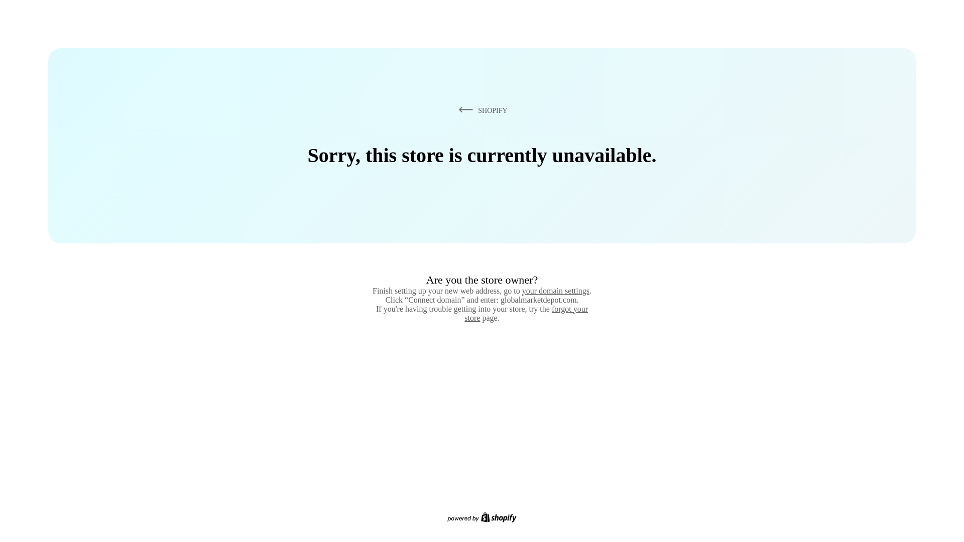  What do you see at coordinates (555, 291) in the screenshot?
I see `your domain settings` at bounding box center [555, 291].